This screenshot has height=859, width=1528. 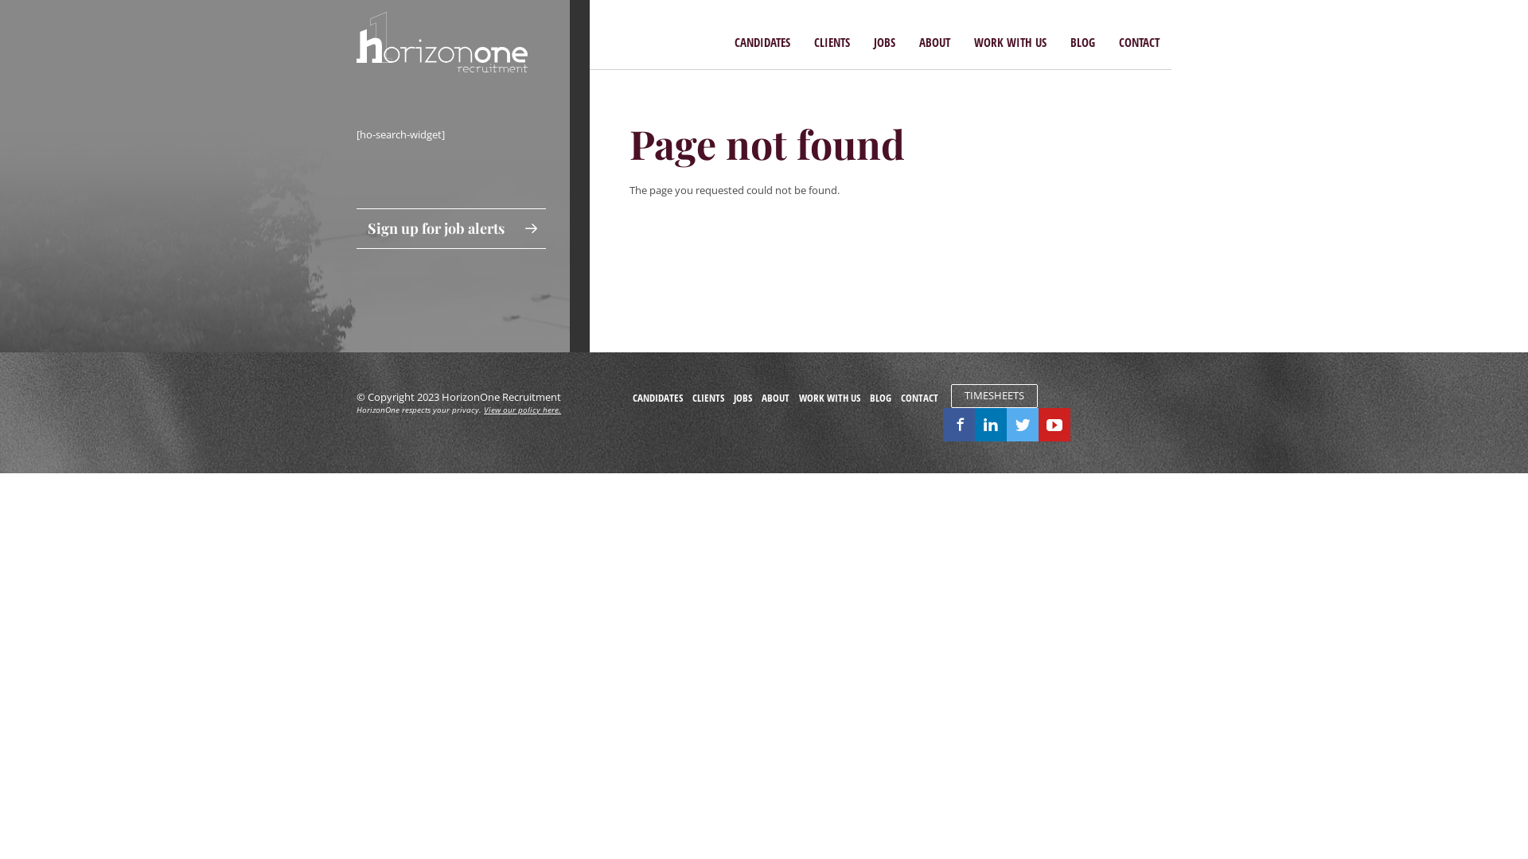 What do you see at coordinates (920, 398) in the screenshot?
I see `CONTACT` at bounding box center [920, 398].